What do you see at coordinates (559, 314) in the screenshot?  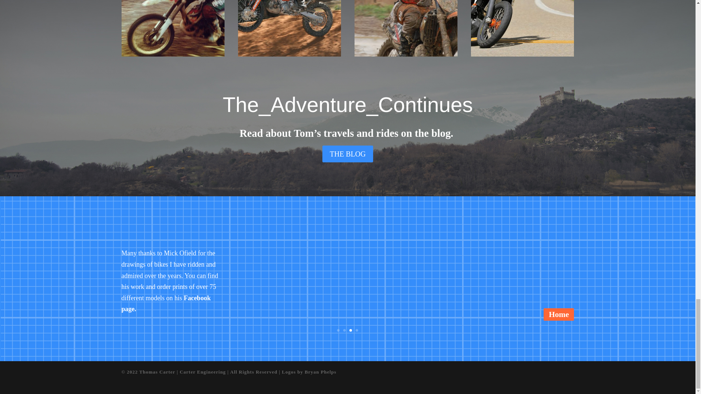 I see `Home` at bounding box center [559, 314].